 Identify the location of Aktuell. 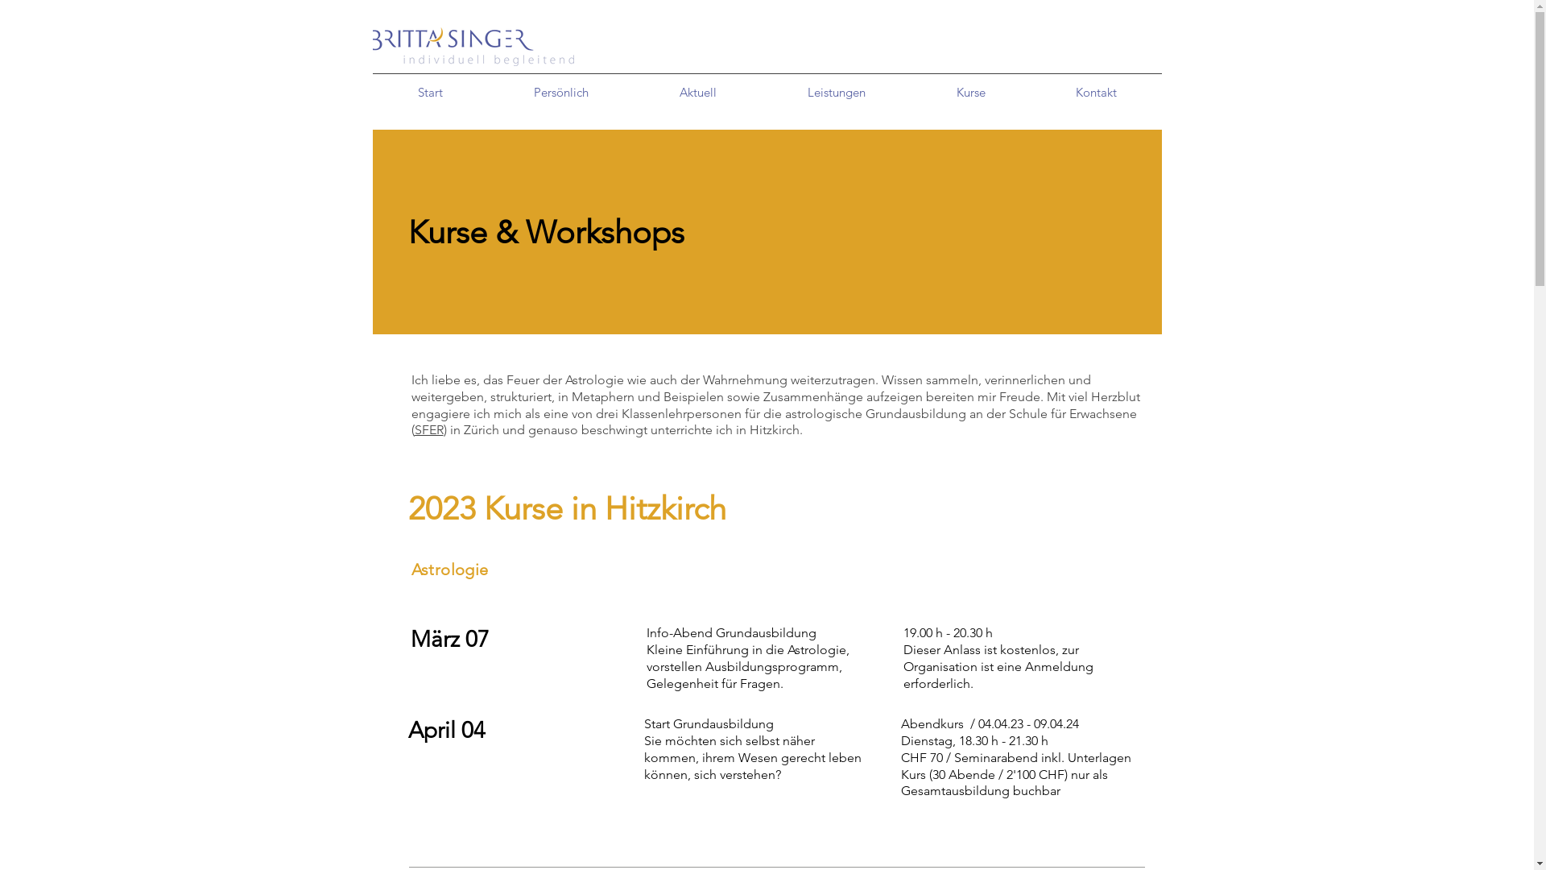
(699, 93).